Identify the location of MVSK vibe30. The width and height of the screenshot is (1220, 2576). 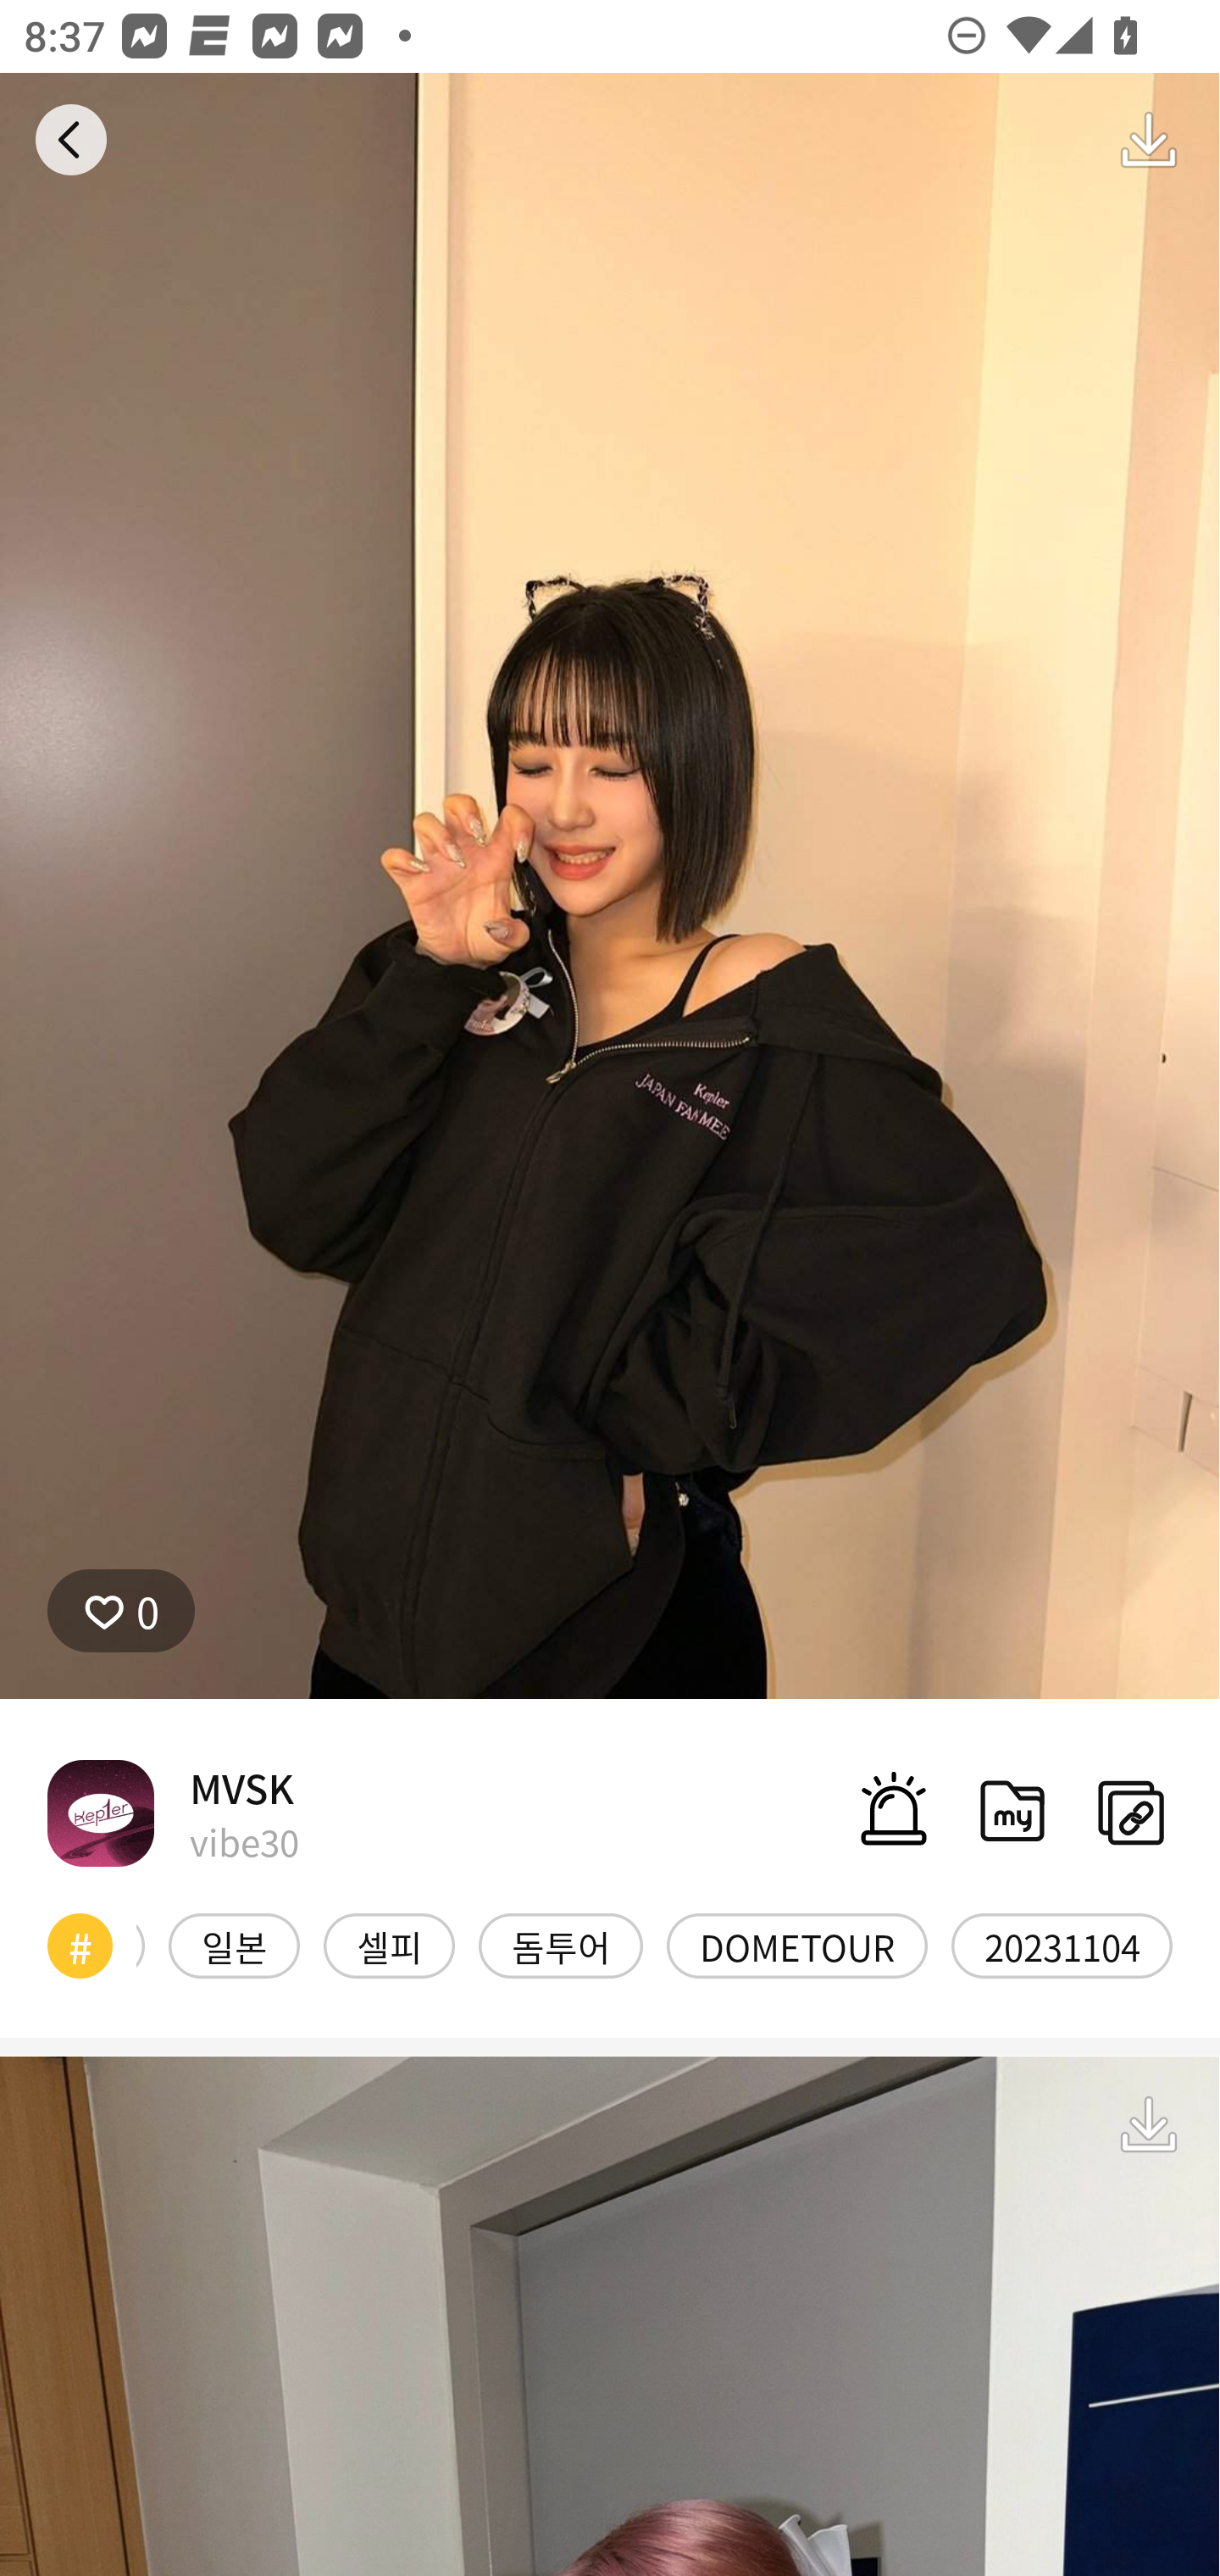
(173, 1812).